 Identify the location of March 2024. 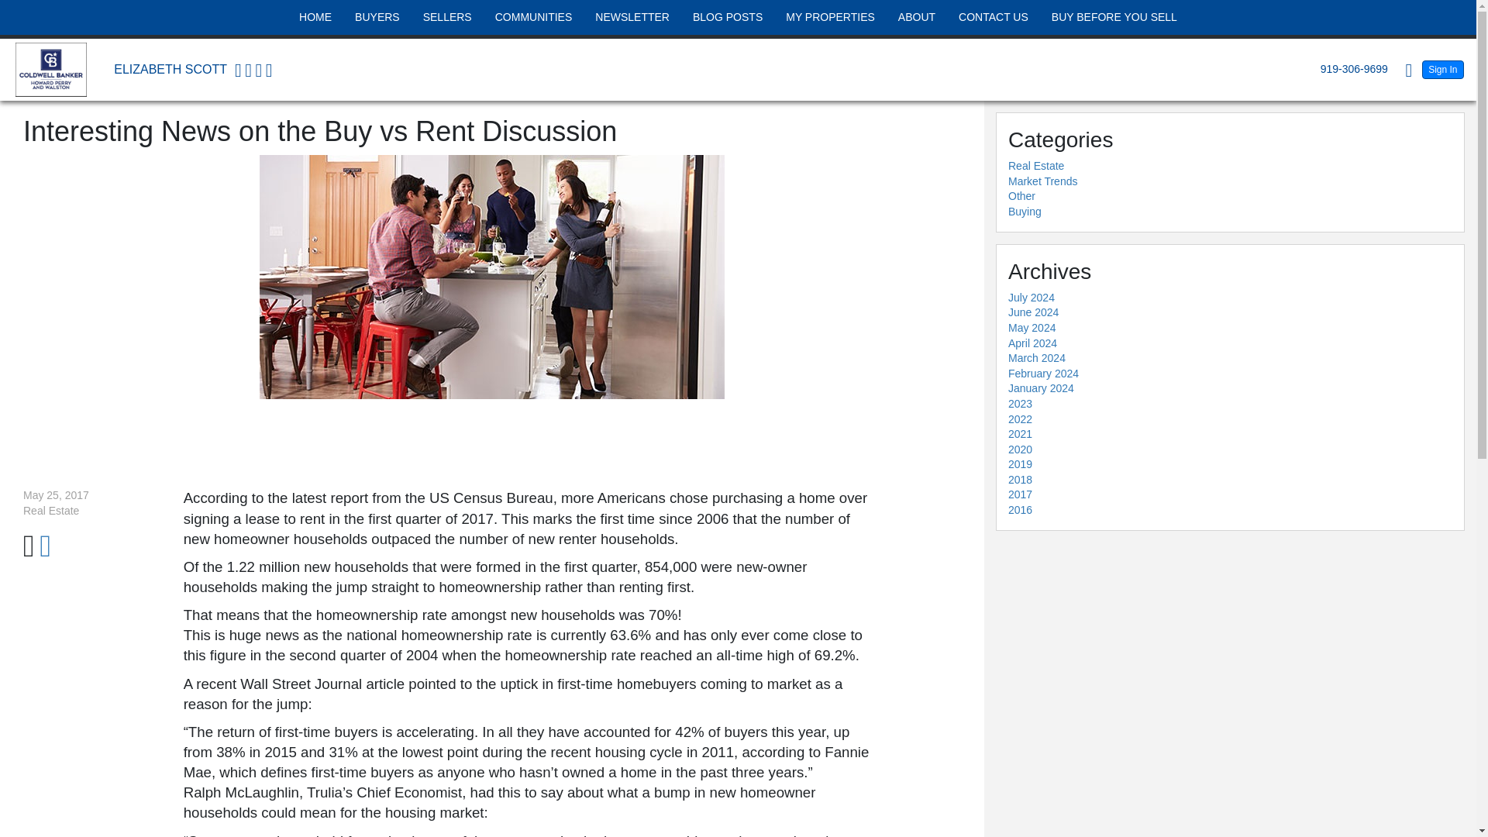
(1037, 357).